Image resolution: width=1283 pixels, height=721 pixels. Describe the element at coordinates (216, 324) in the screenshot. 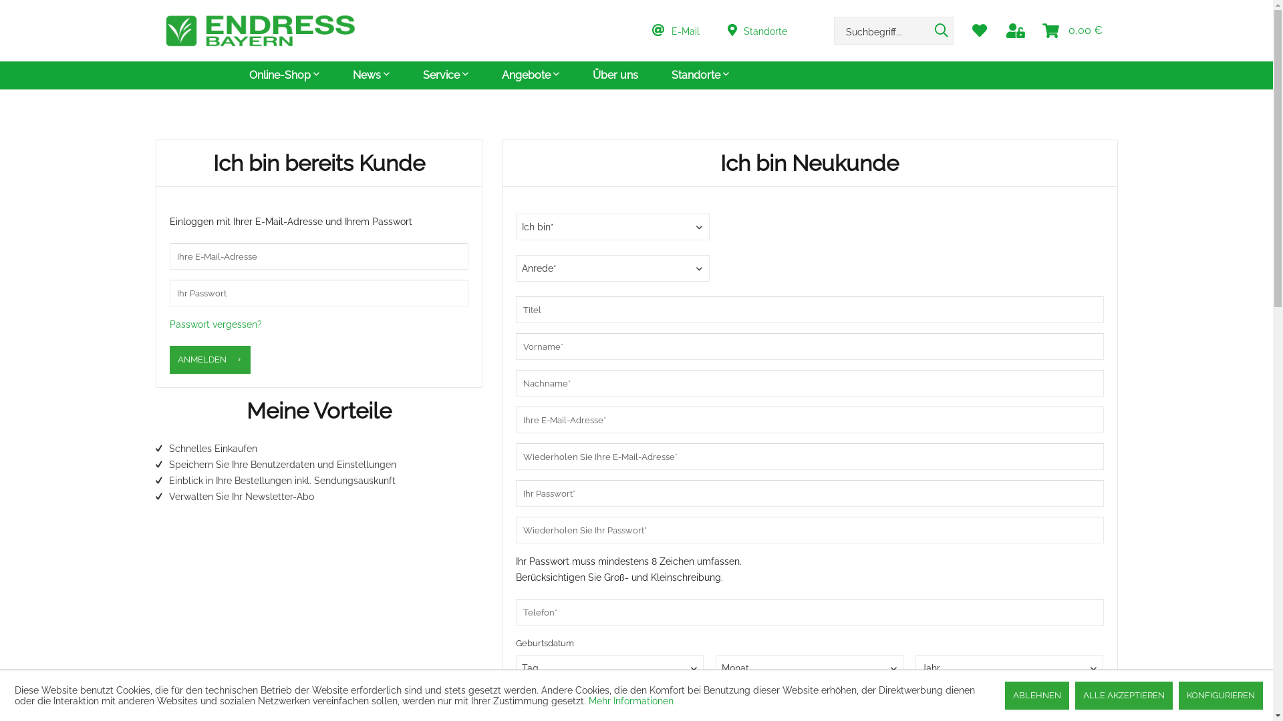

I see `Passwort vergessen?` at that location.